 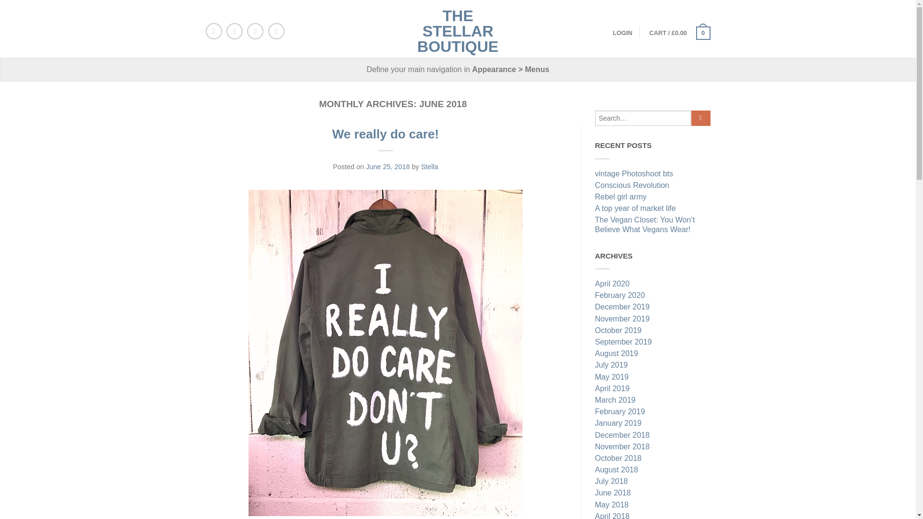 What do you see at coordinates (387, 167) in the screenshot?
I see `June 25, 2018` at bounding box center [387, 167].